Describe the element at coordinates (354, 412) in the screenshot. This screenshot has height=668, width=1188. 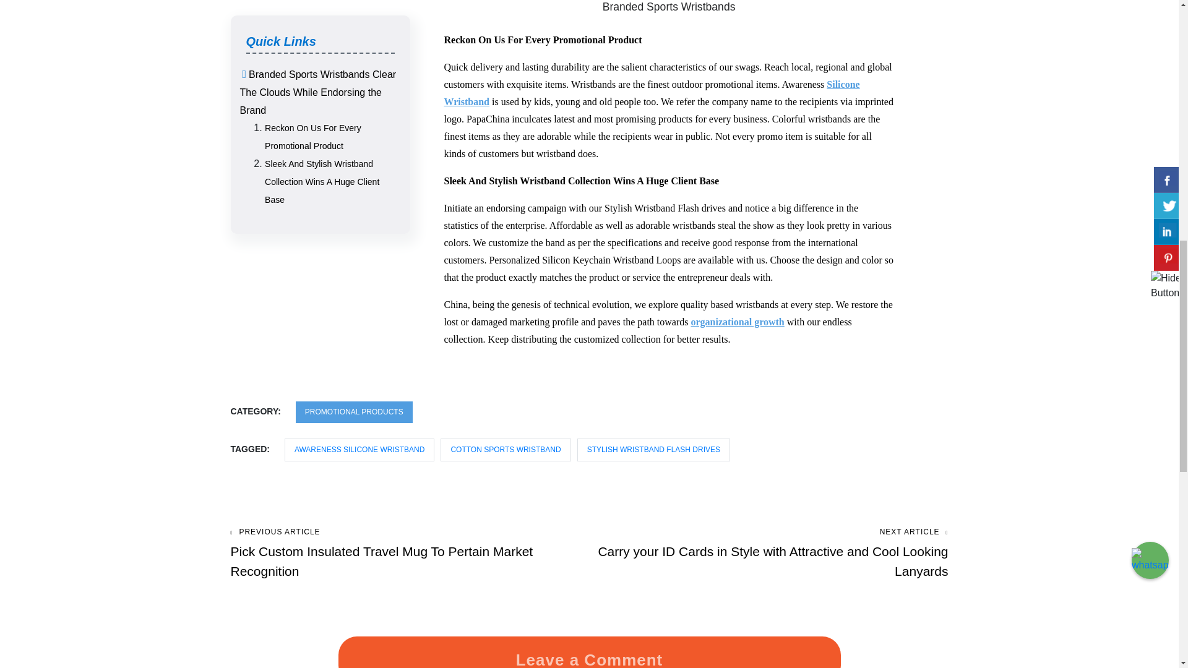
I see `PROMOTIONAL PRODUCTS` at that location.